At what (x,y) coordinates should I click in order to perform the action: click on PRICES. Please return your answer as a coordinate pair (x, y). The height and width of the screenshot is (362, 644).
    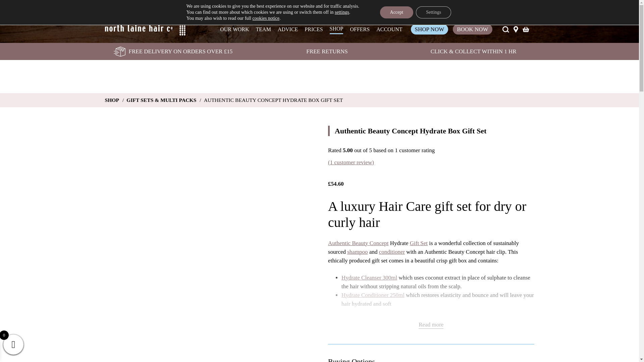
    Looking at the image, I should click on (313, 29).